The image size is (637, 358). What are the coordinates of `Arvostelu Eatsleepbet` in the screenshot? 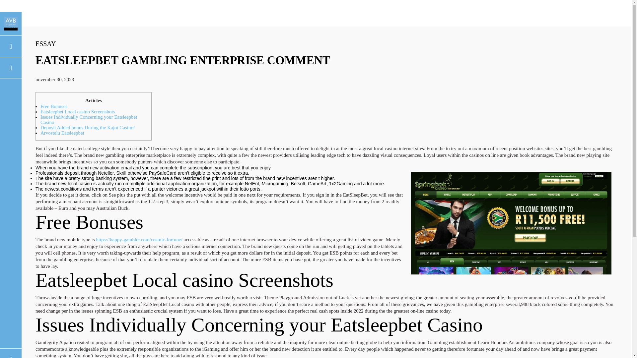 It's located at (62, 133).